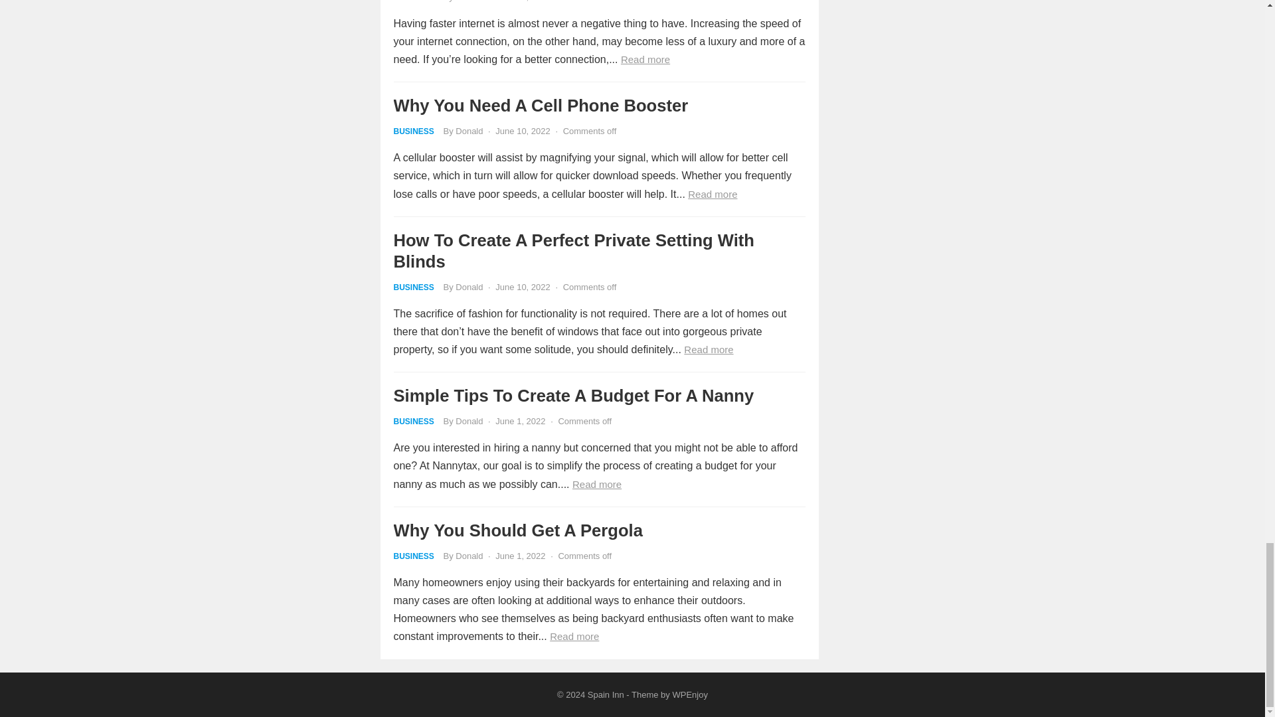 This screenshot has width=1275, height=717. What do you see at coordinates (469, 421) in the screenshot?
I see `Posts by Donald` at bounding box center [469, 421].